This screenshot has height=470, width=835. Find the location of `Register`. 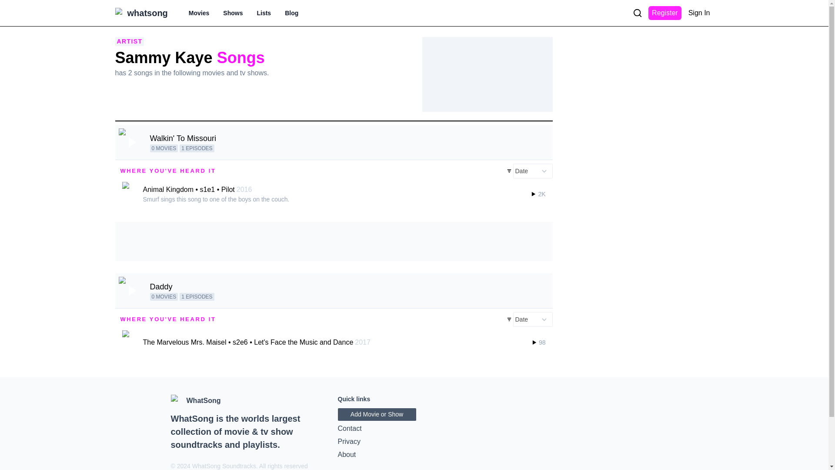

Register is located at coordinates (665, 13).